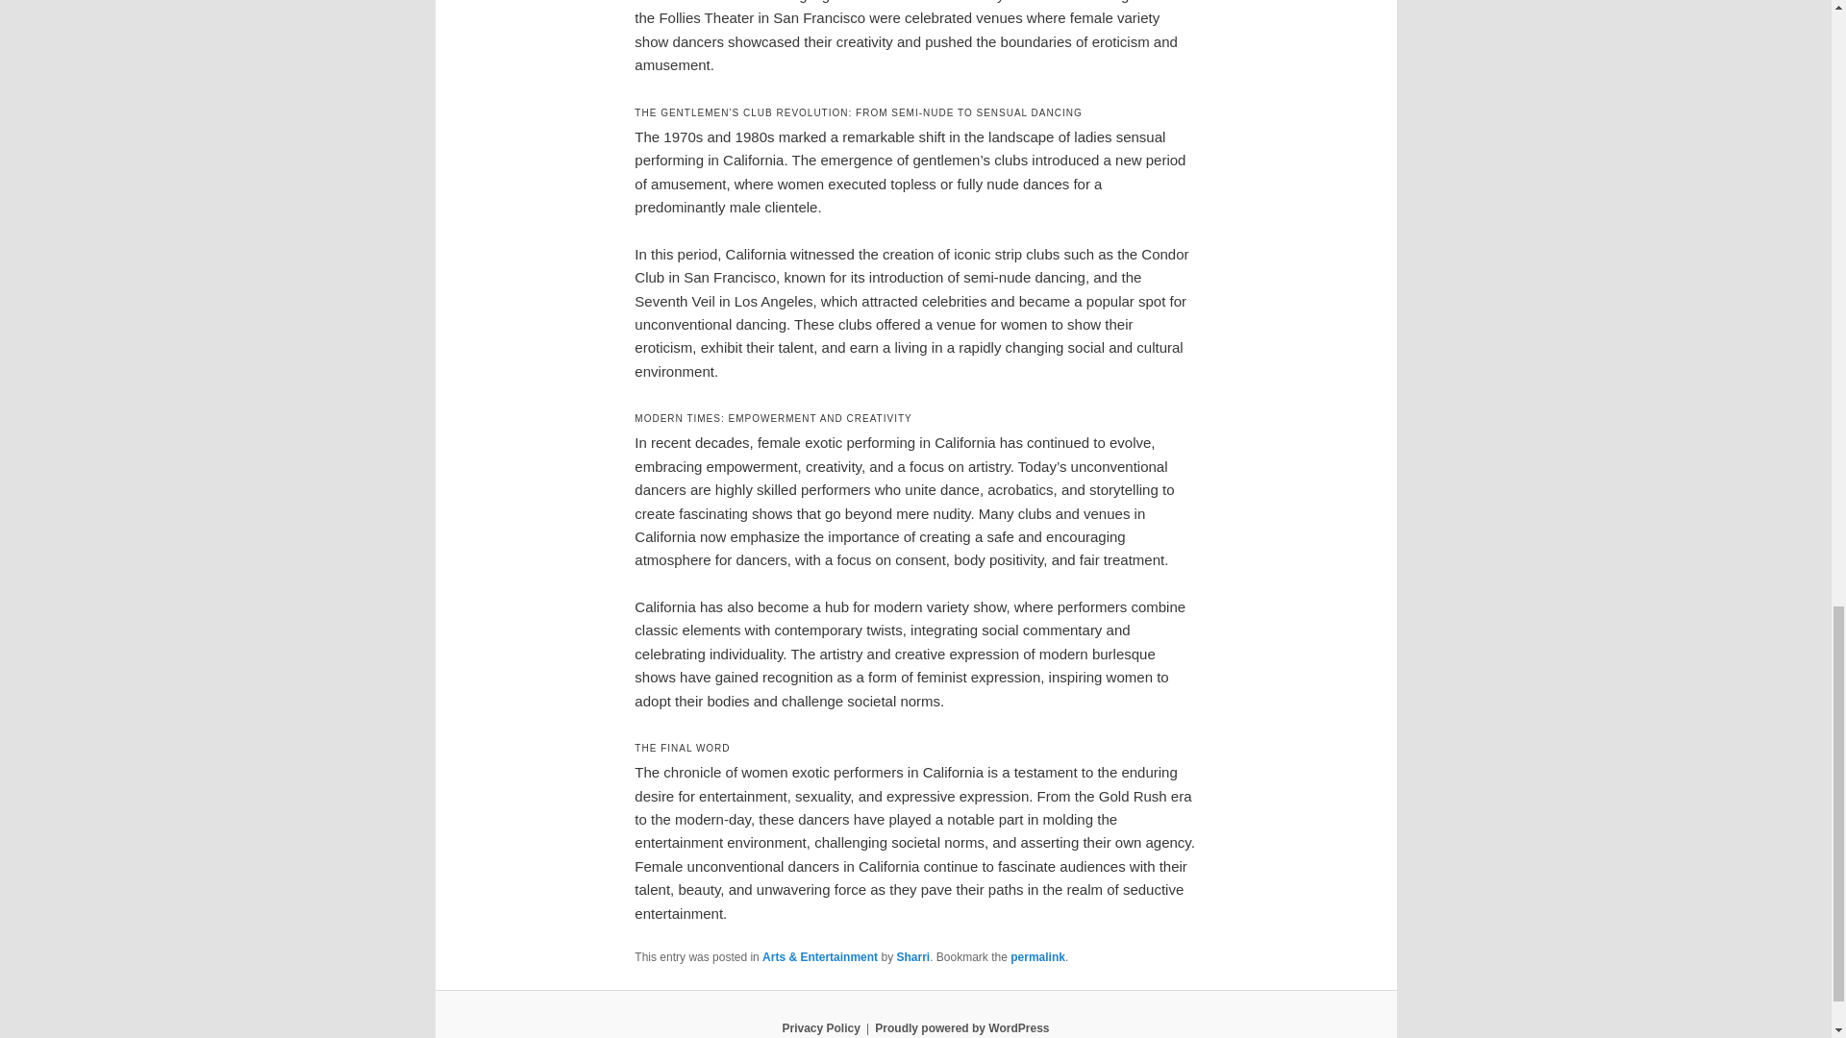 This screenshot has height=1038, width=1846. What do you see at coordinates (961, 1027) in the screenshot?
I see `Semantic Personal Publishing Platform` at bounding box center [961, 1027].